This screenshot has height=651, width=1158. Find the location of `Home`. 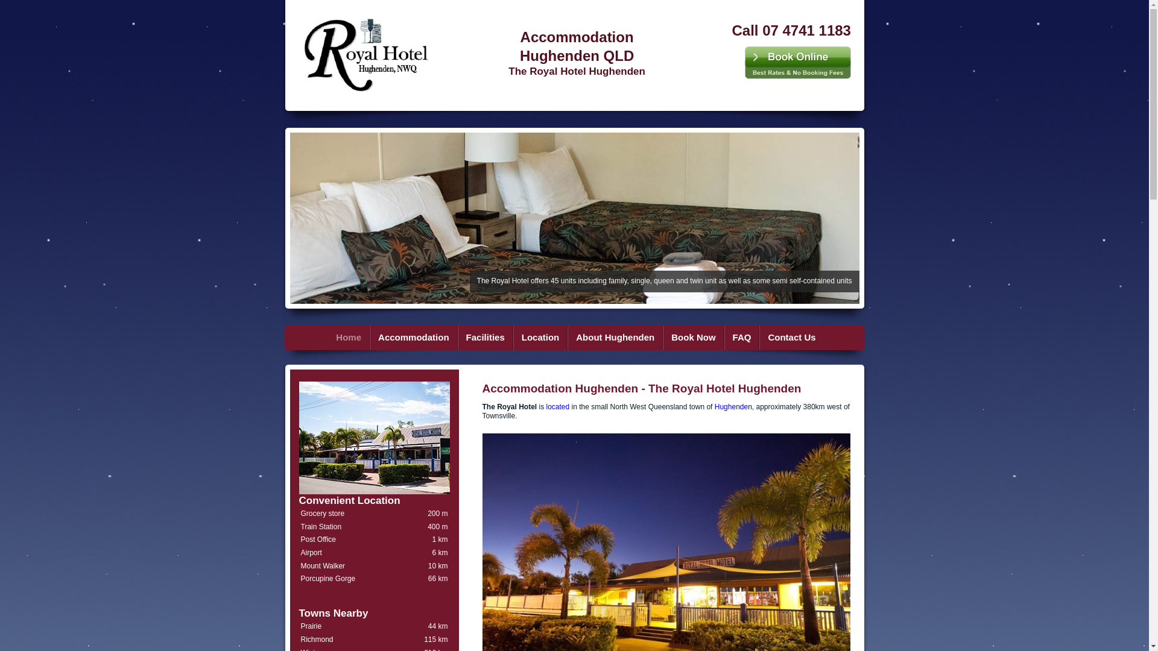

Home is located at coordinates (349, 338).